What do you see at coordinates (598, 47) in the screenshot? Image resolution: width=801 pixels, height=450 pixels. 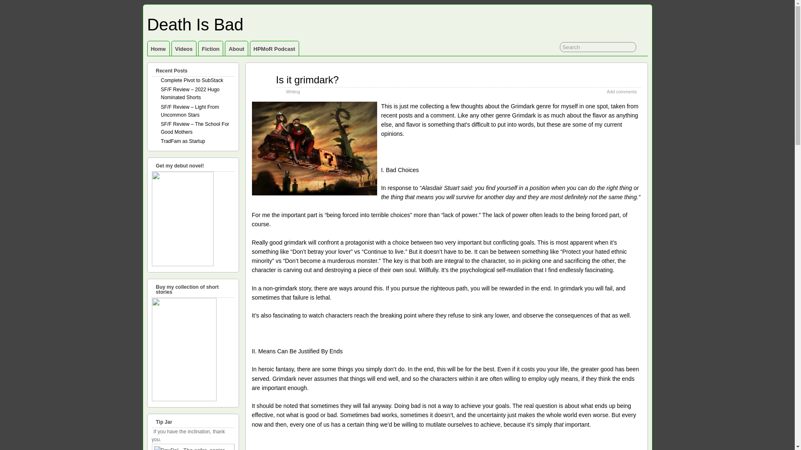 I see `Search` at bounding box center [598, 47].